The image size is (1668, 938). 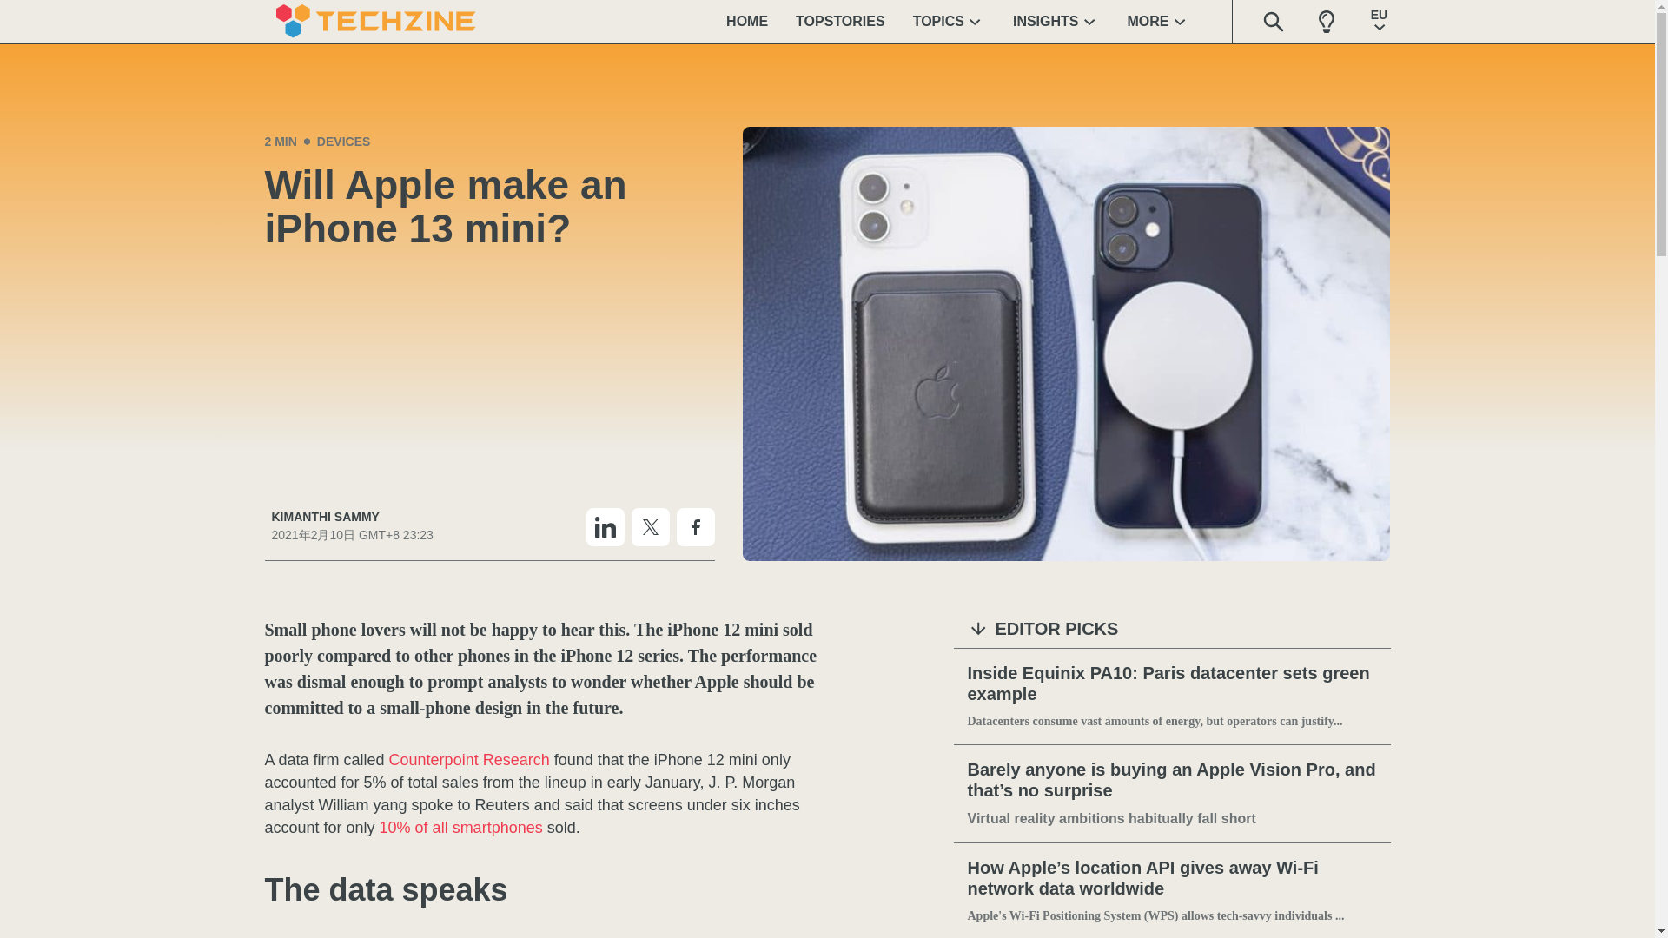 What do you see at coordinates (351, 517) in the screenshot?
I see `KIMANTHI SAMMY` at bounding box center [351, 517].